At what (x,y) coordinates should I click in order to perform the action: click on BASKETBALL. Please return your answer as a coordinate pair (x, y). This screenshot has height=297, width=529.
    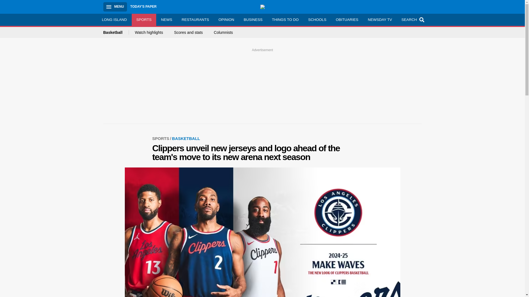
    Looking at the image, I should click on (186, 138).